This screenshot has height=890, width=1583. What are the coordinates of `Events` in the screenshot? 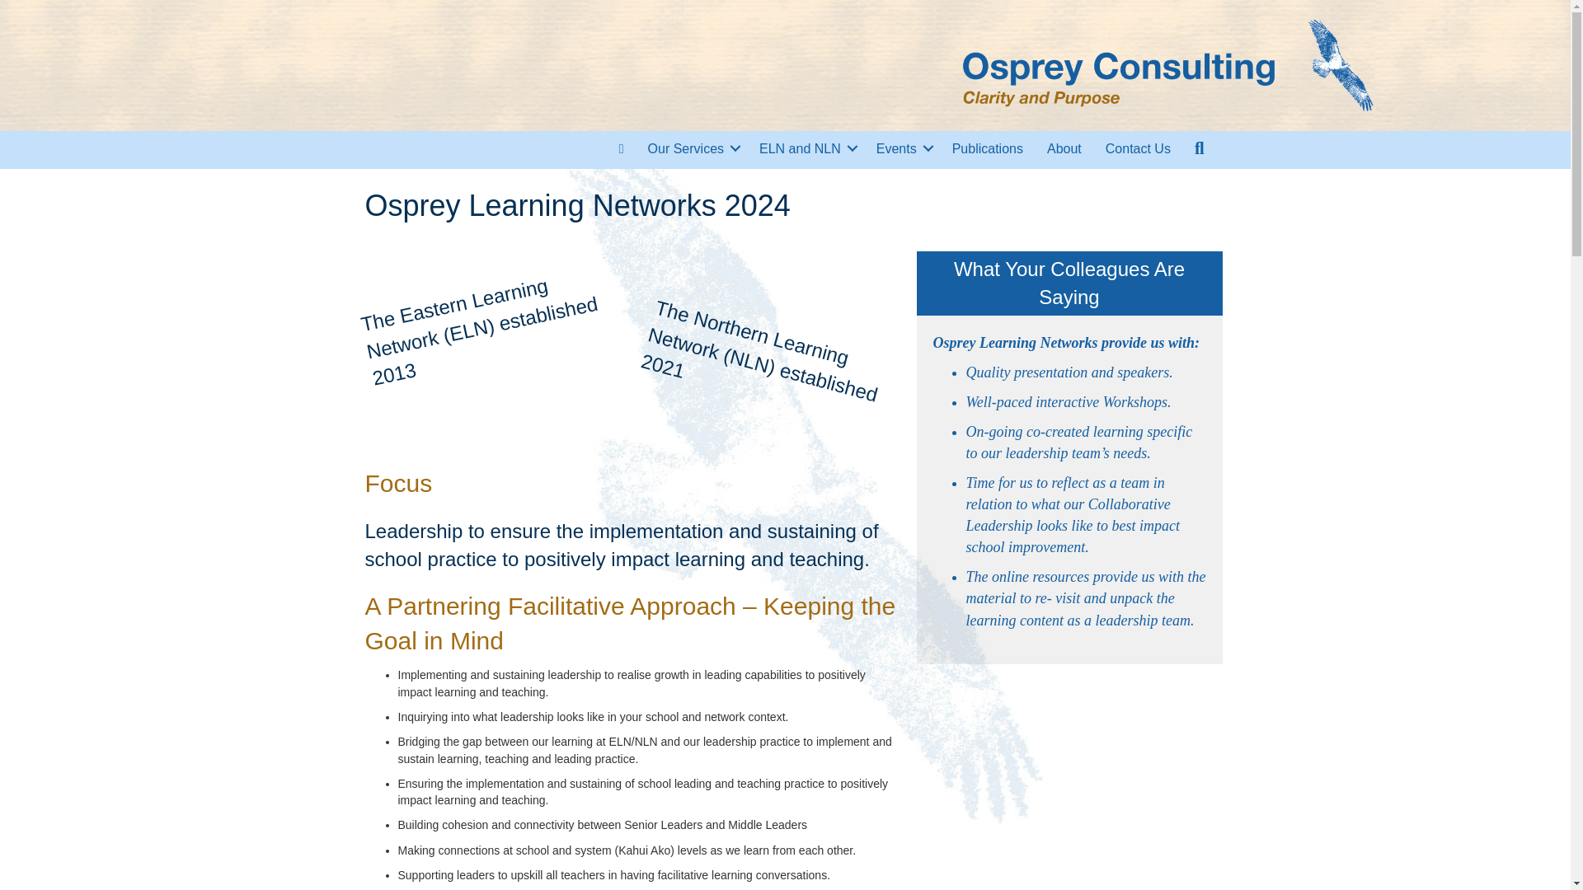 It's located at (902, 148).